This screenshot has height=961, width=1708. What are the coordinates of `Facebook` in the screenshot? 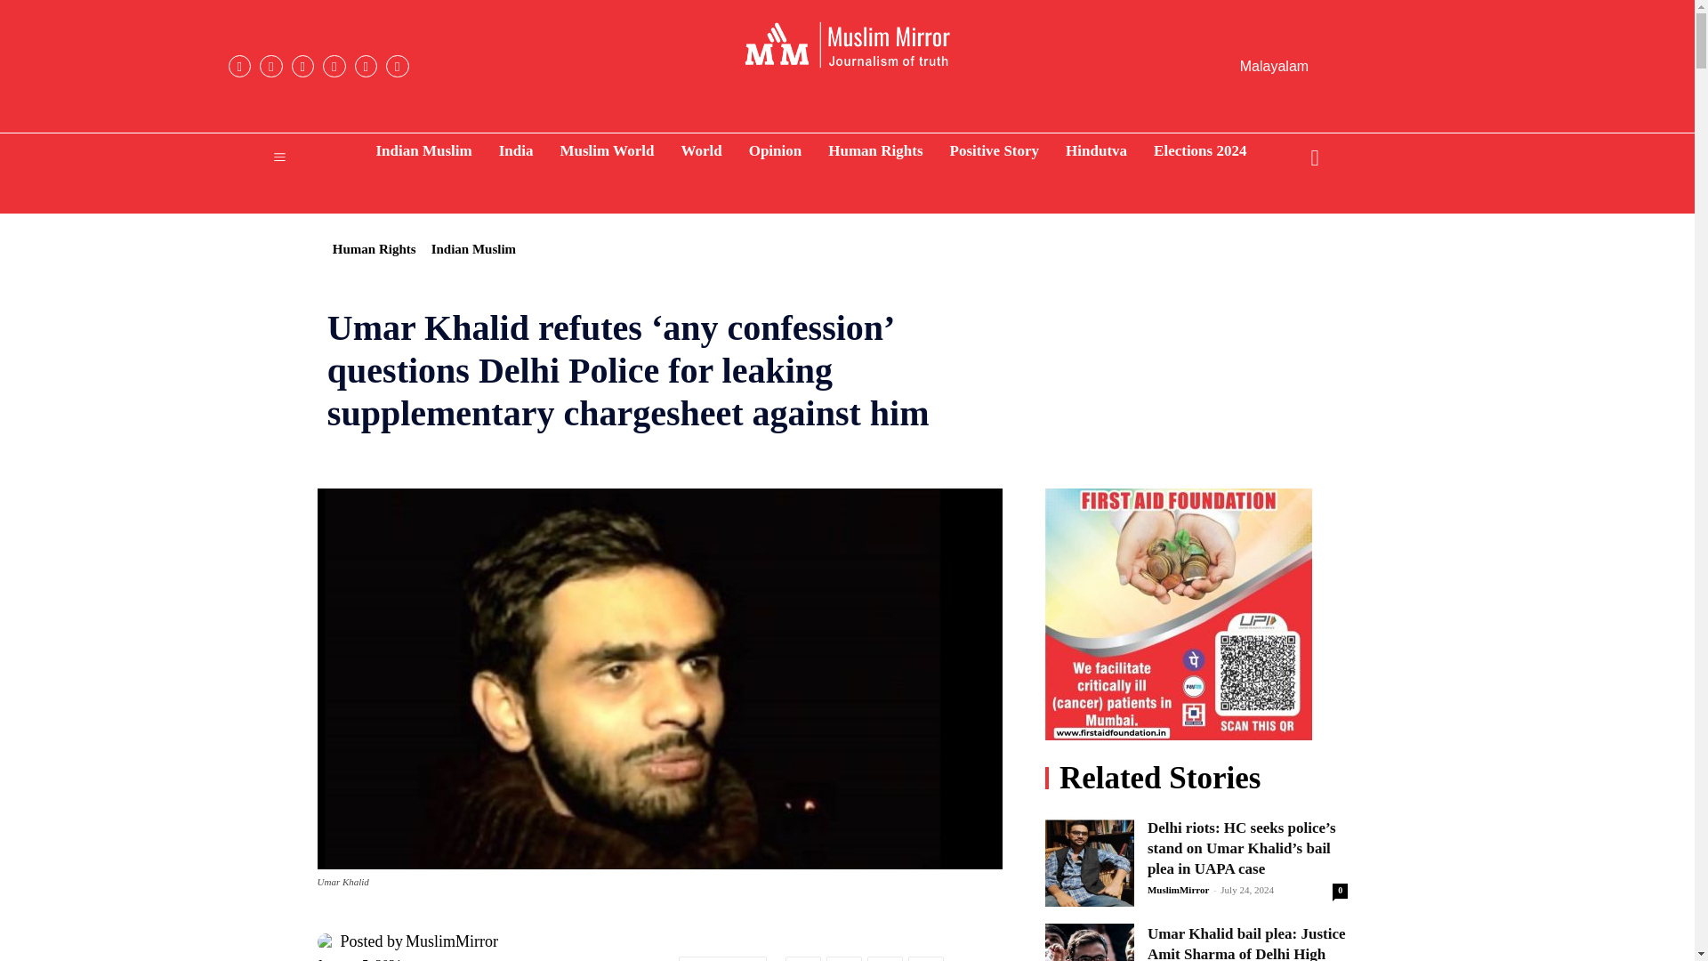 It's located at (238, 66).